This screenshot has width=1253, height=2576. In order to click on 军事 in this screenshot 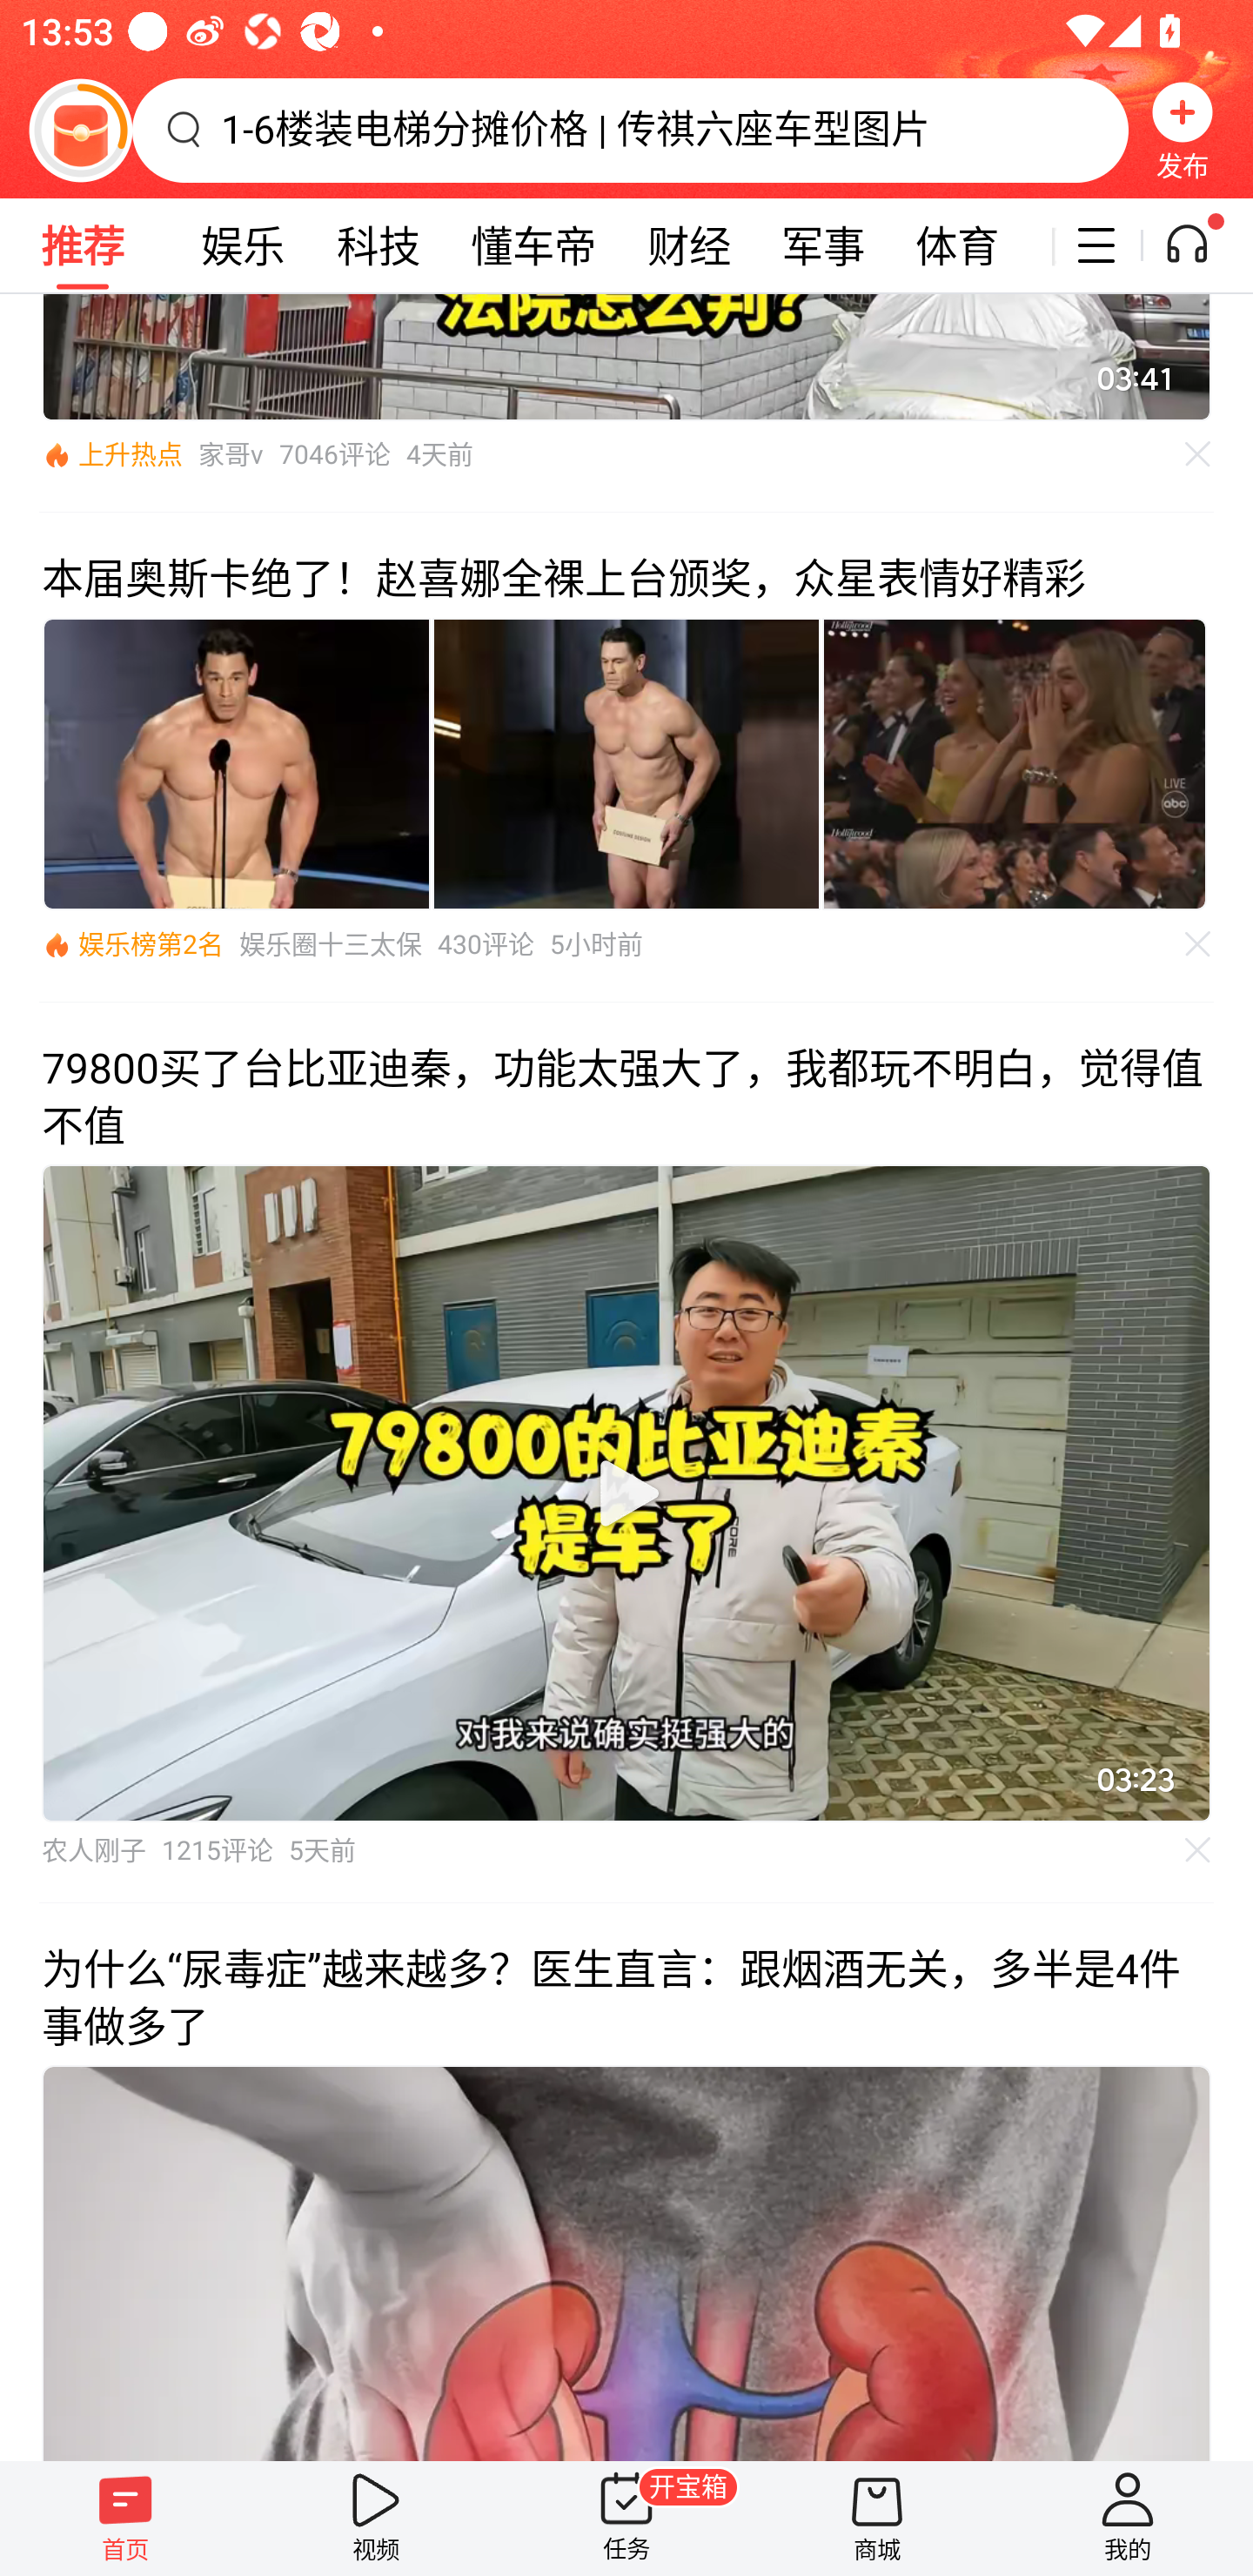, I will do `click(823, 245)`.